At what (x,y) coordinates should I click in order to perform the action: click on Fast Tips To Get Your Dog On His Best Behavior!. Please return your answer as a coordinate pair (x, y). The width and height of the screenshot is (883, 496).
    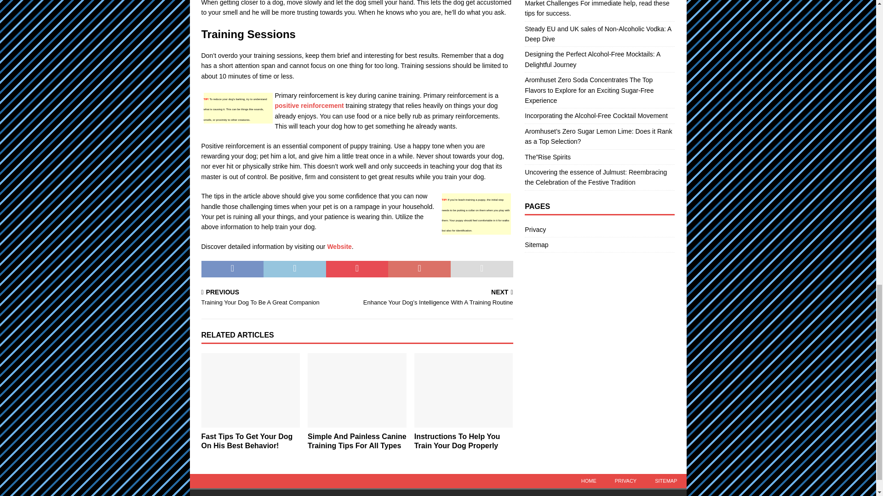
    Looking at the image, I should click on (339, 247).